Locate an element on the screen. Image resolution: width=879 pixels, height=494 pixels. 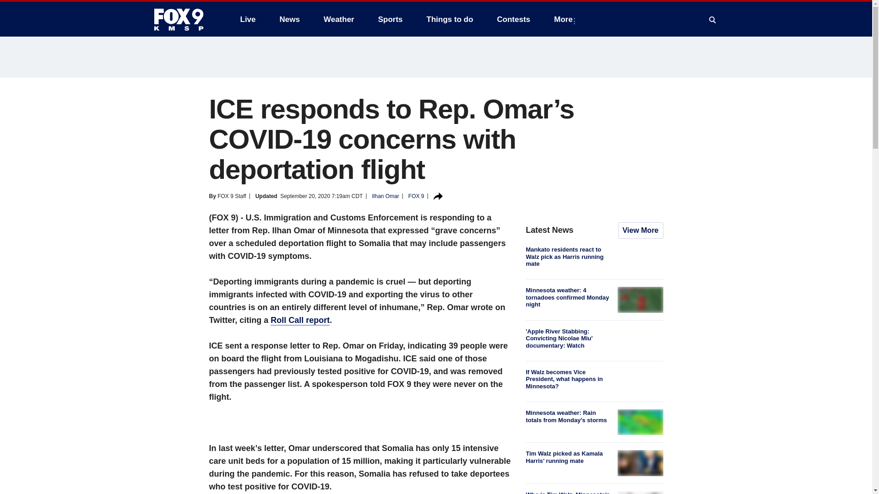
Things to do is located at coordinates (450, 19).